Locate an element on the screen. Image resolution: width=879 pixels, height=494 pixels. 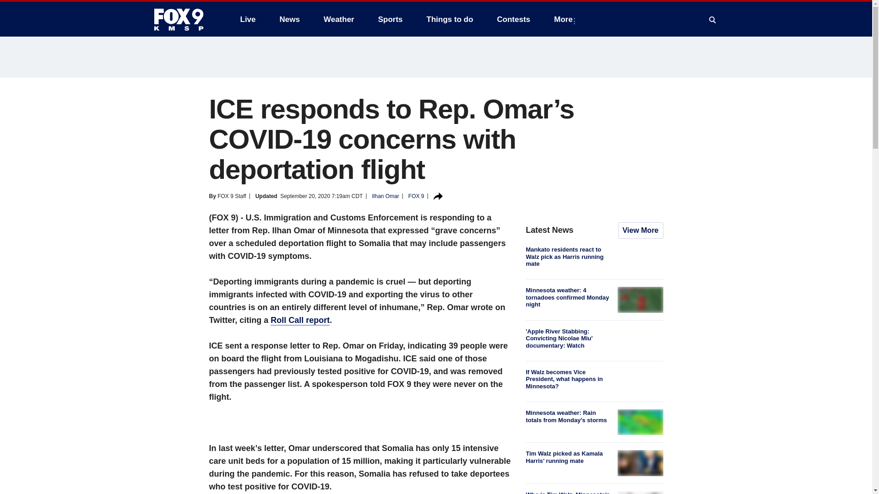
Things to do is located at coordinates (450, 19).